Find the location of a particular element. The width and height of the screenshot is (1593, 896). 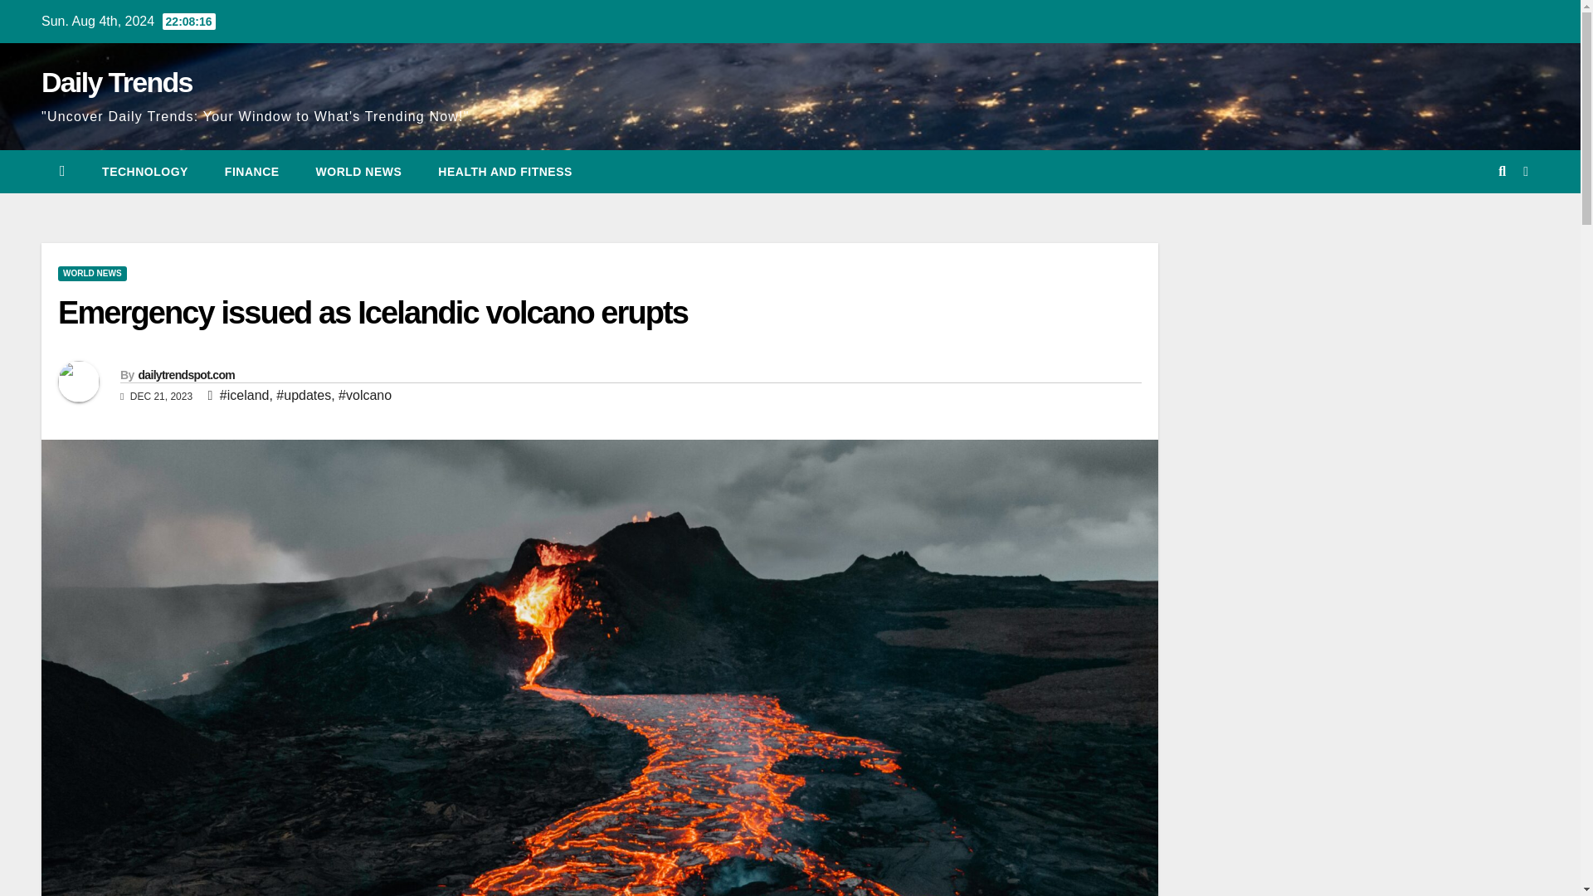

WORLD NEWS is located at coordinates (92, 274).